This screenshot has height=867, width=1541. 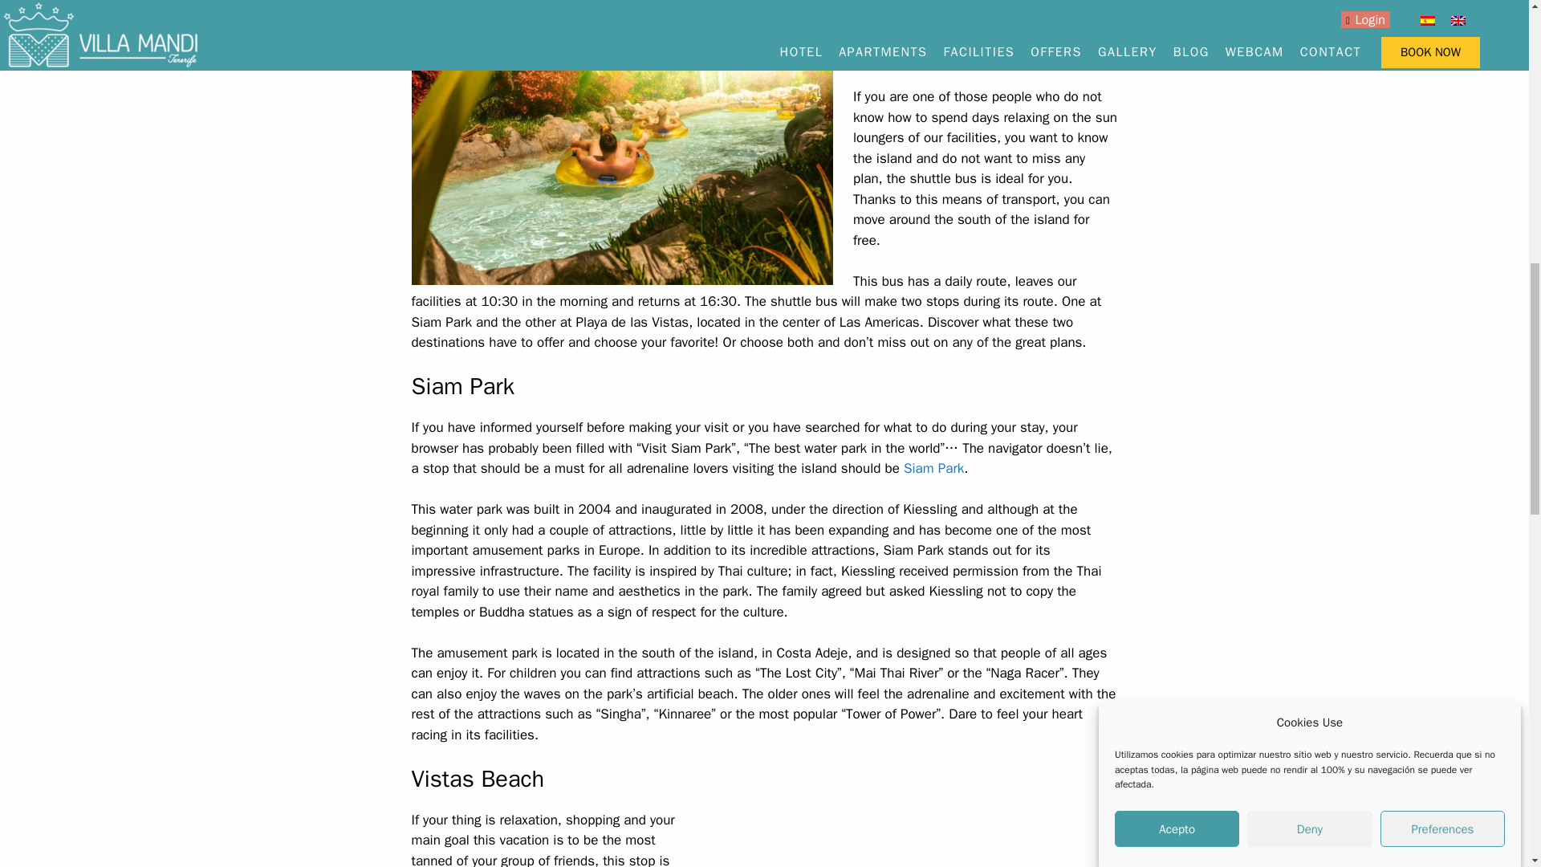 I want to click on Deny, so click(x=1308, y=173).